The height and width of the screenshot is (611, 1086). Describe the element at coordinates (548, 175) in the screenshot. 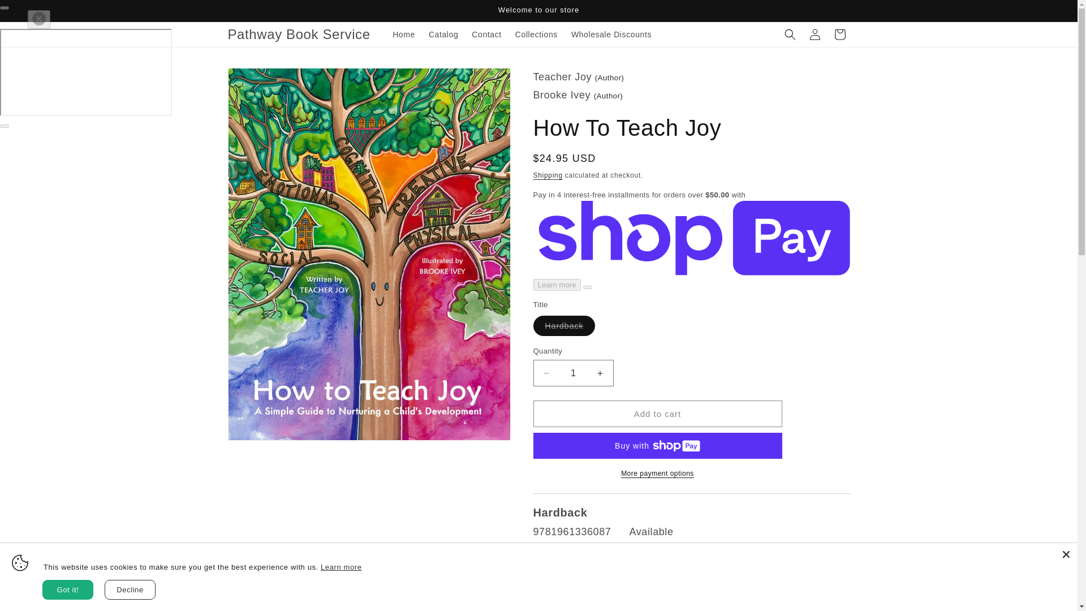

I see `Shipping` at that location.